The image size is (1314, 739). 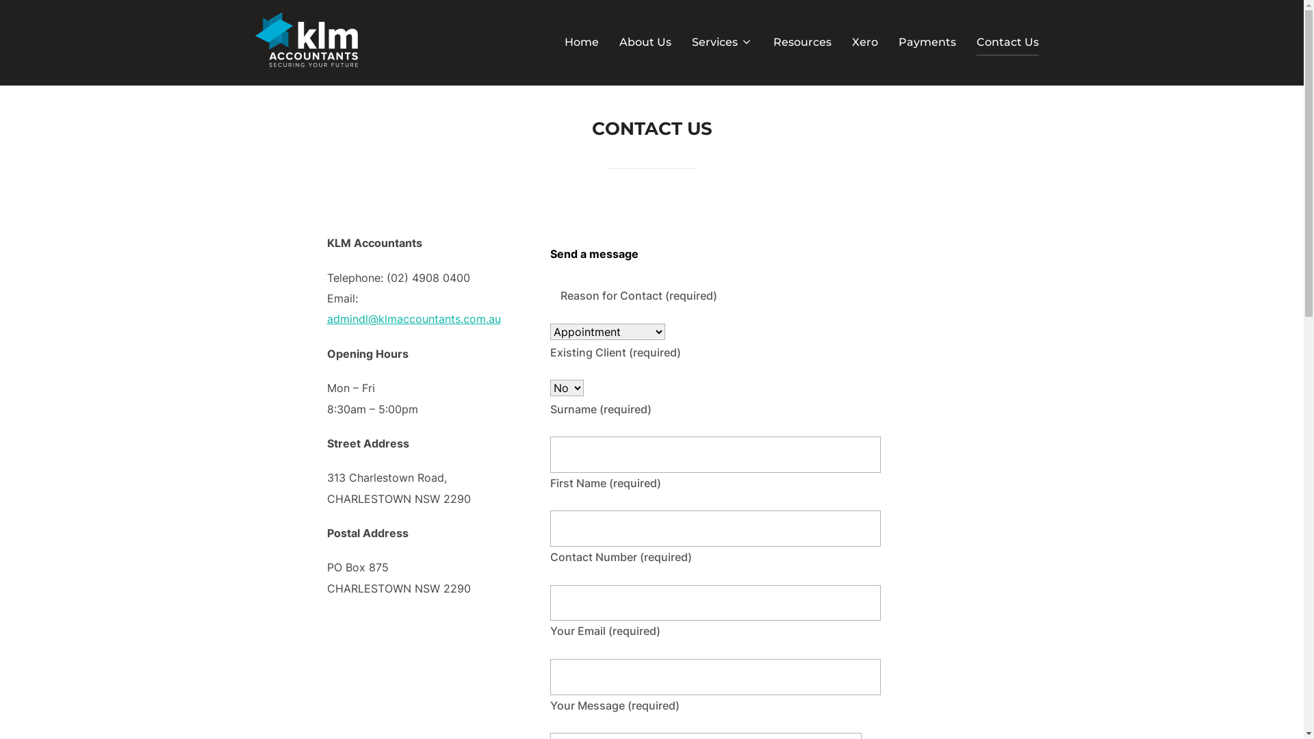 What do you see at coordinates (864, 42) in the screenshot?
I see `Xero` at bounding box center [864, 42].